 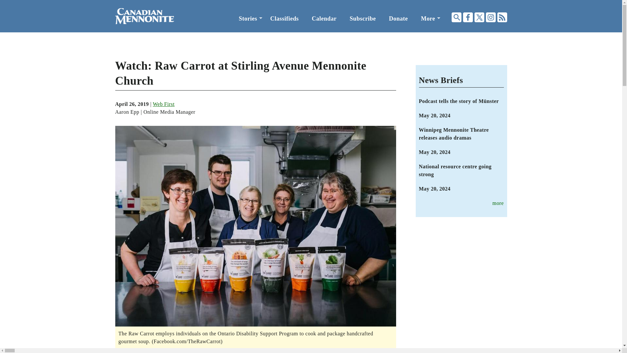 I want to click on Classifieds, so click(x=285, y=19).